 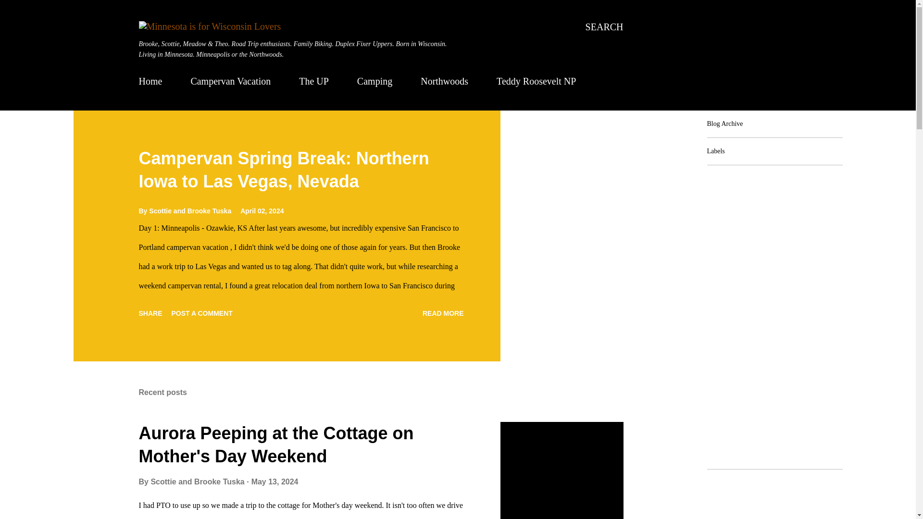 What do you see at coordinates (276, 445) in the screenshot?
I see `Aurora Peeping at the Cottage on Mother's Day Weekend` at bounding box center [276, 445].